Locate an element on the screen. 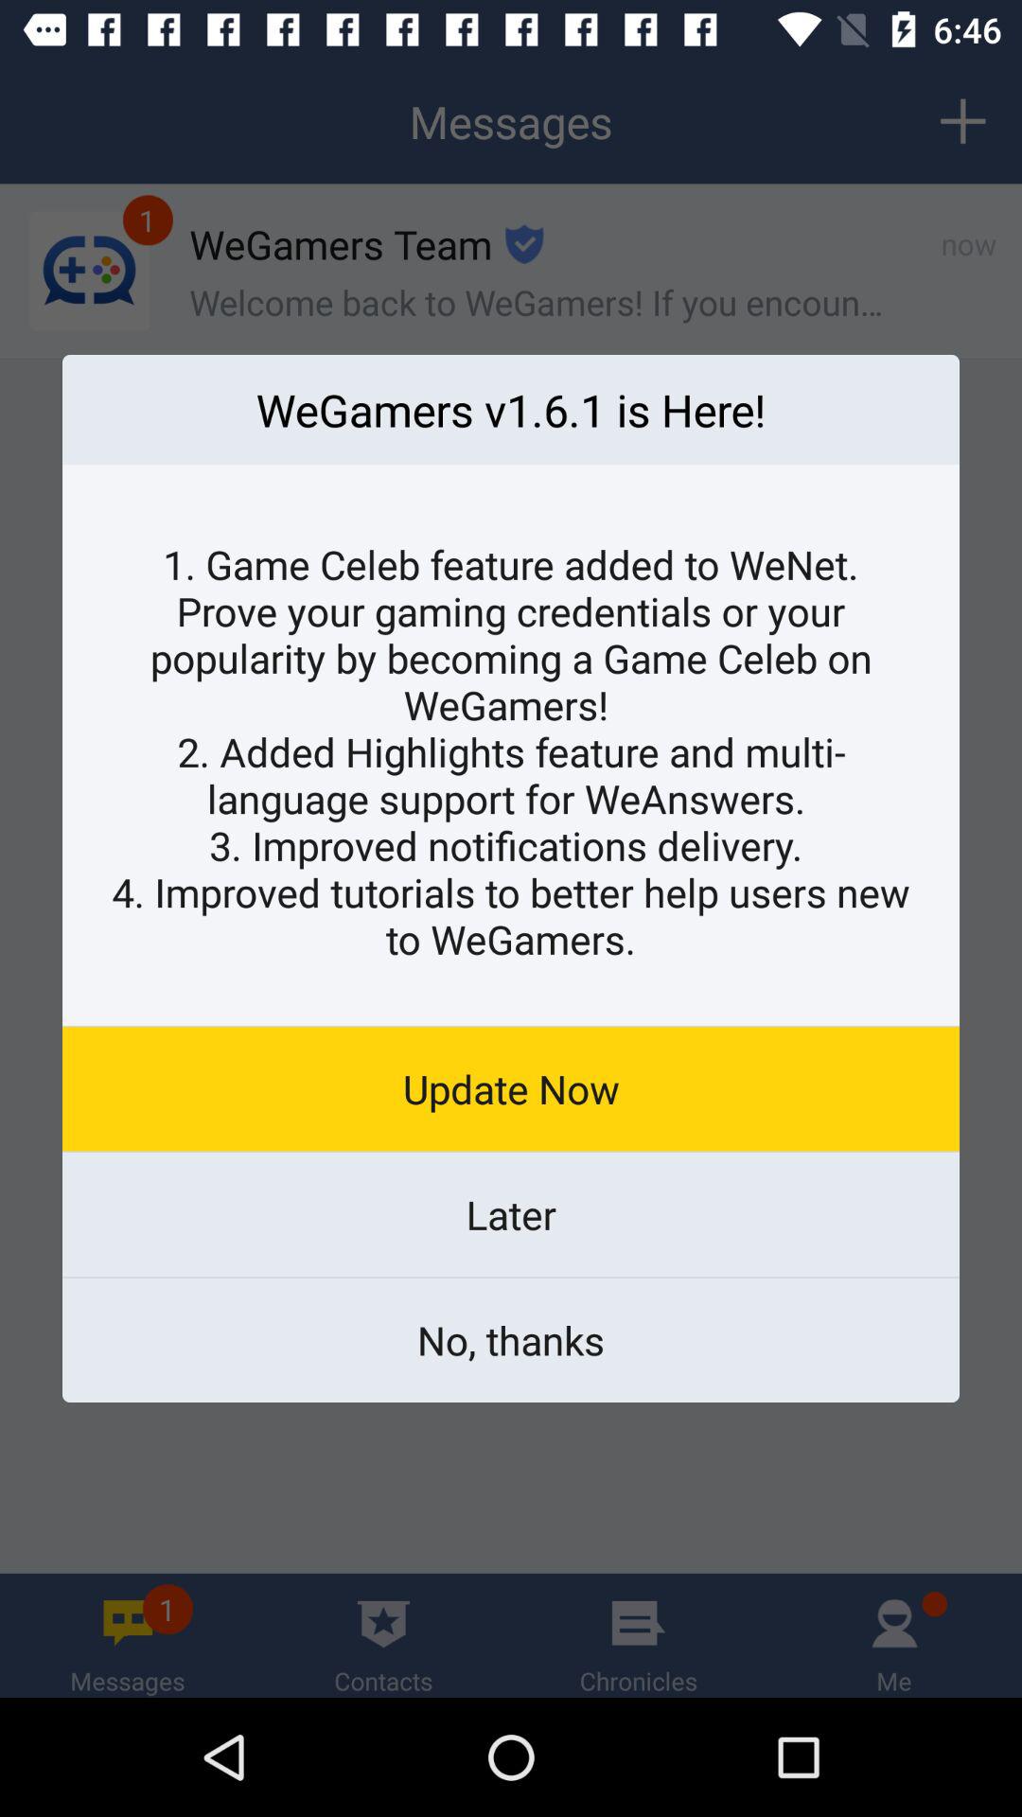 The height and width of the screenshot is (1817, 1022). press the update now is located at coordinates (511, 1088).